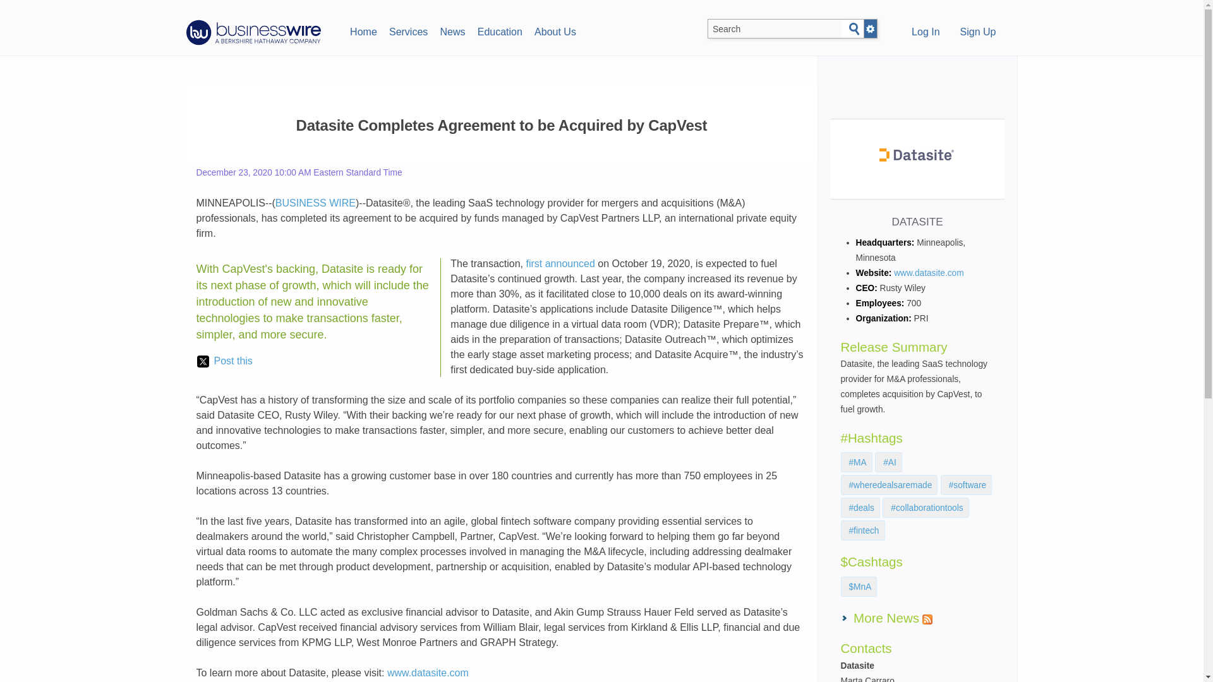  Describe the element at coordinates (224, 361) in the screenshot. I see `Post this` at that location.